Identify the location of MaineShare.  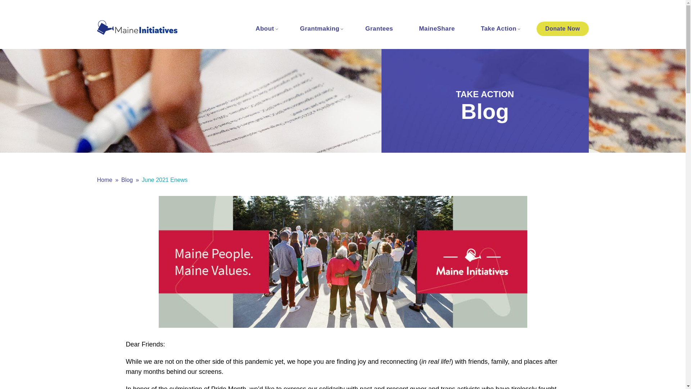
(437, 29).